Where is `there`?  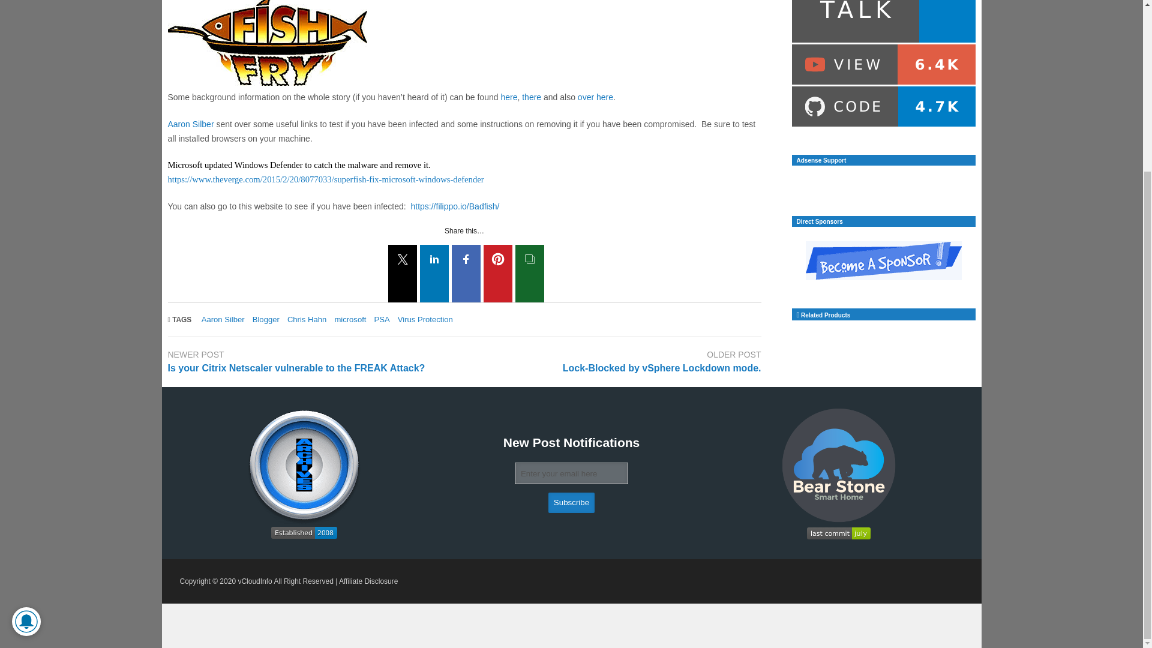 there is located at coordinates (532, 97).